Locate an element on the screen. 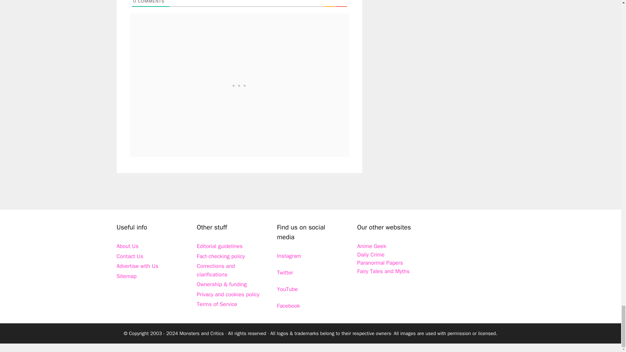  Contact Us is located at coordinates (130, 256).